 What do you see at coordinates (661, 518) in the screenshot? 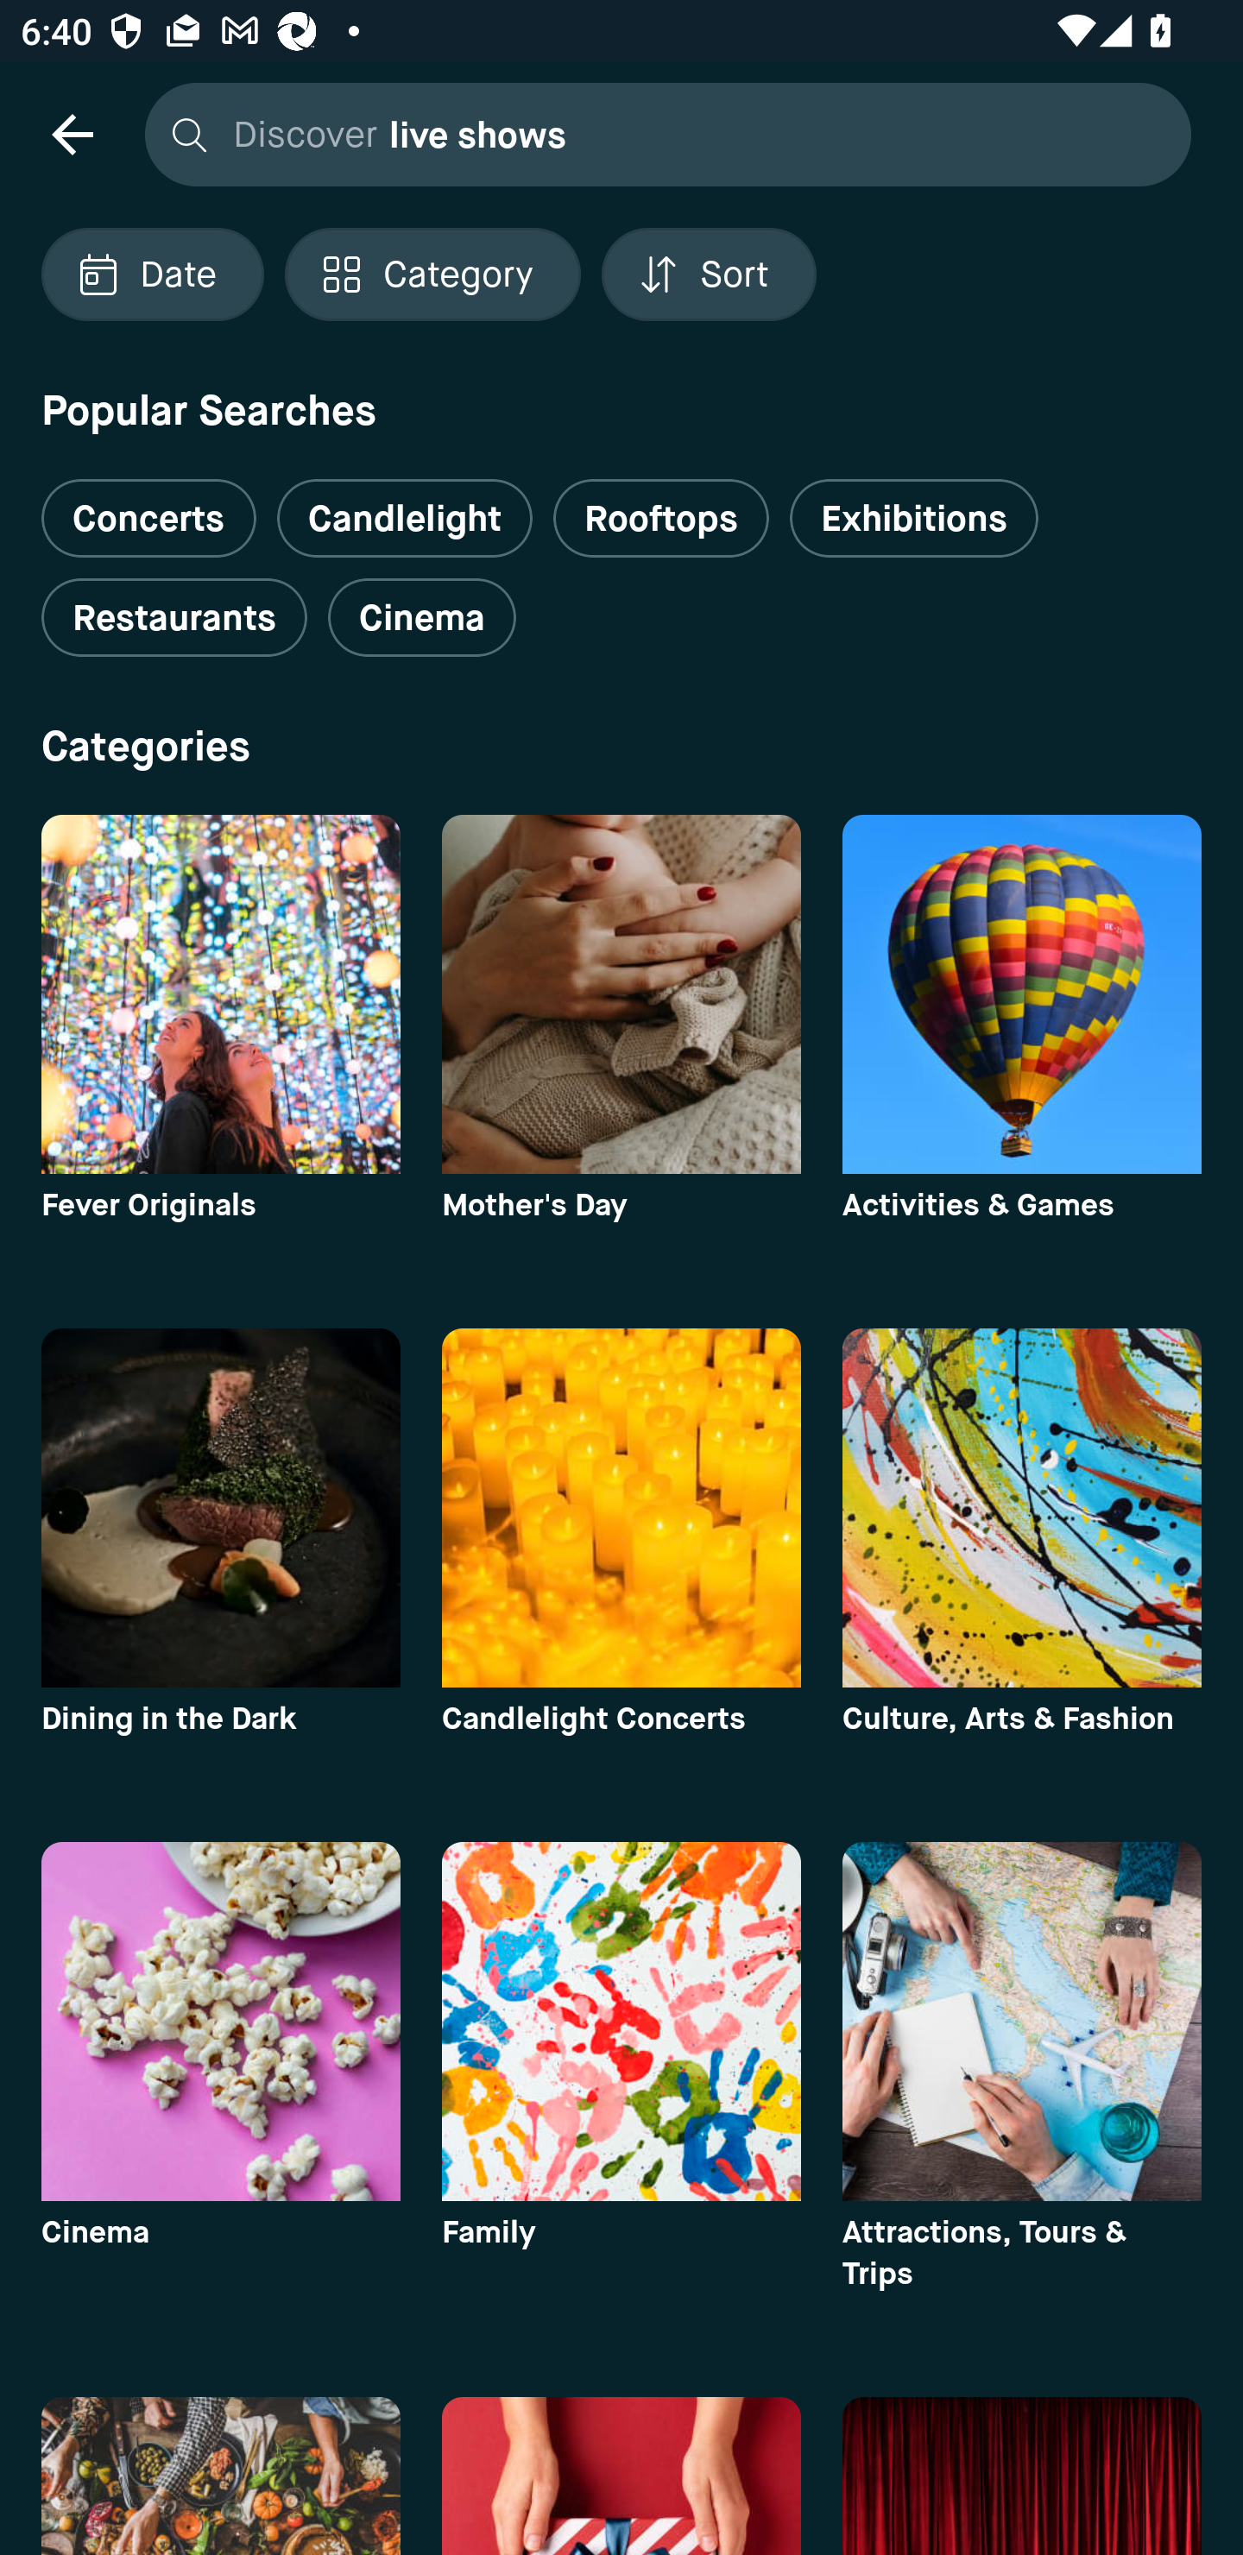
I see `Rooftops` at bounding box center [661, 518].